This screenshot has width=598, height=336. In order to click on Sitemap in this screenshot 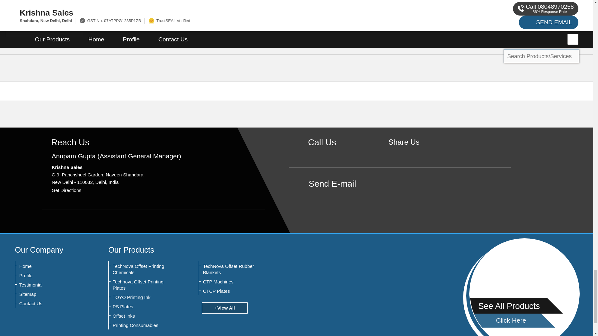, I will do `click(50, 294)`.